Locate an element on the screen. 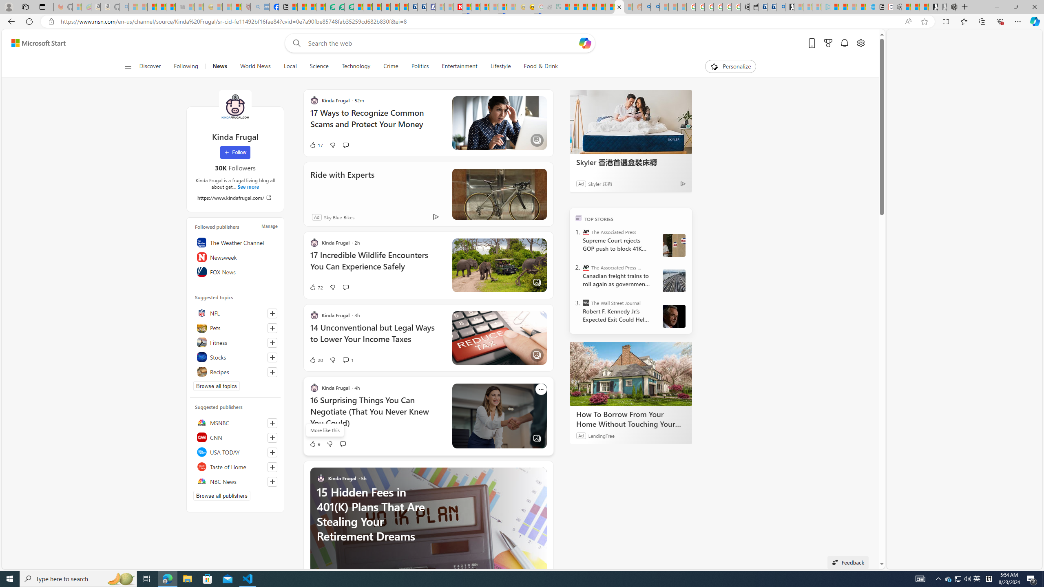 This screenshot has width=1044, height=587. Personalize is located at coordinates (731, 66).